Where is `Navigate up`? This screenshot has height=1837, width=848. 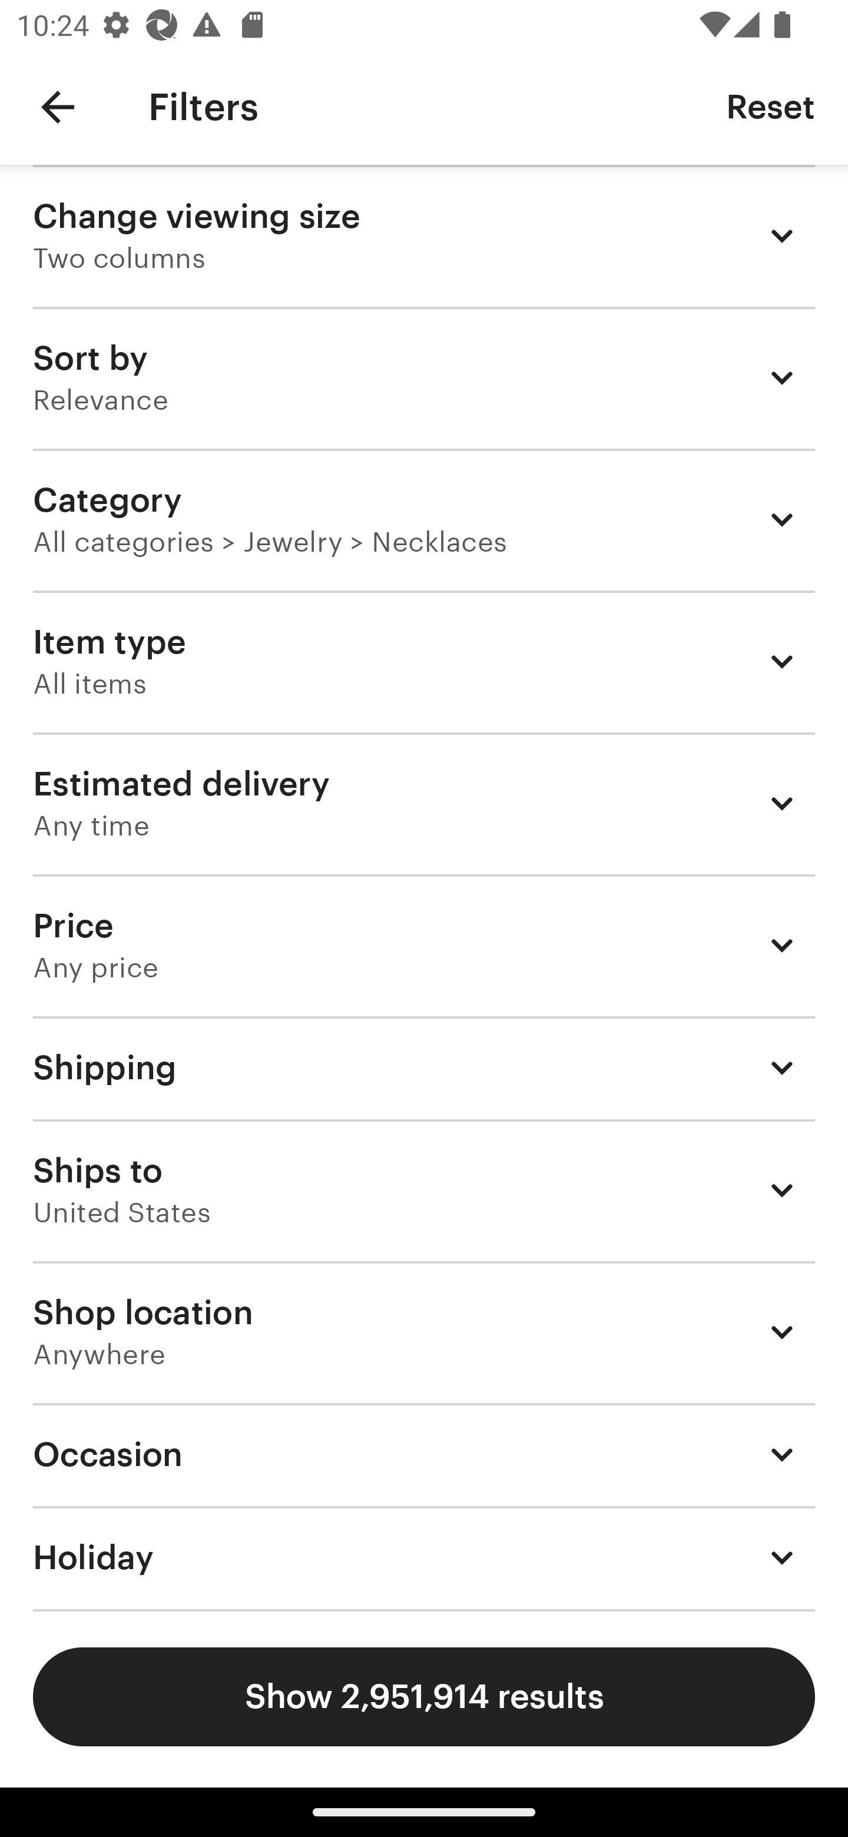
Navigate up is located at coordinates (58, 107).